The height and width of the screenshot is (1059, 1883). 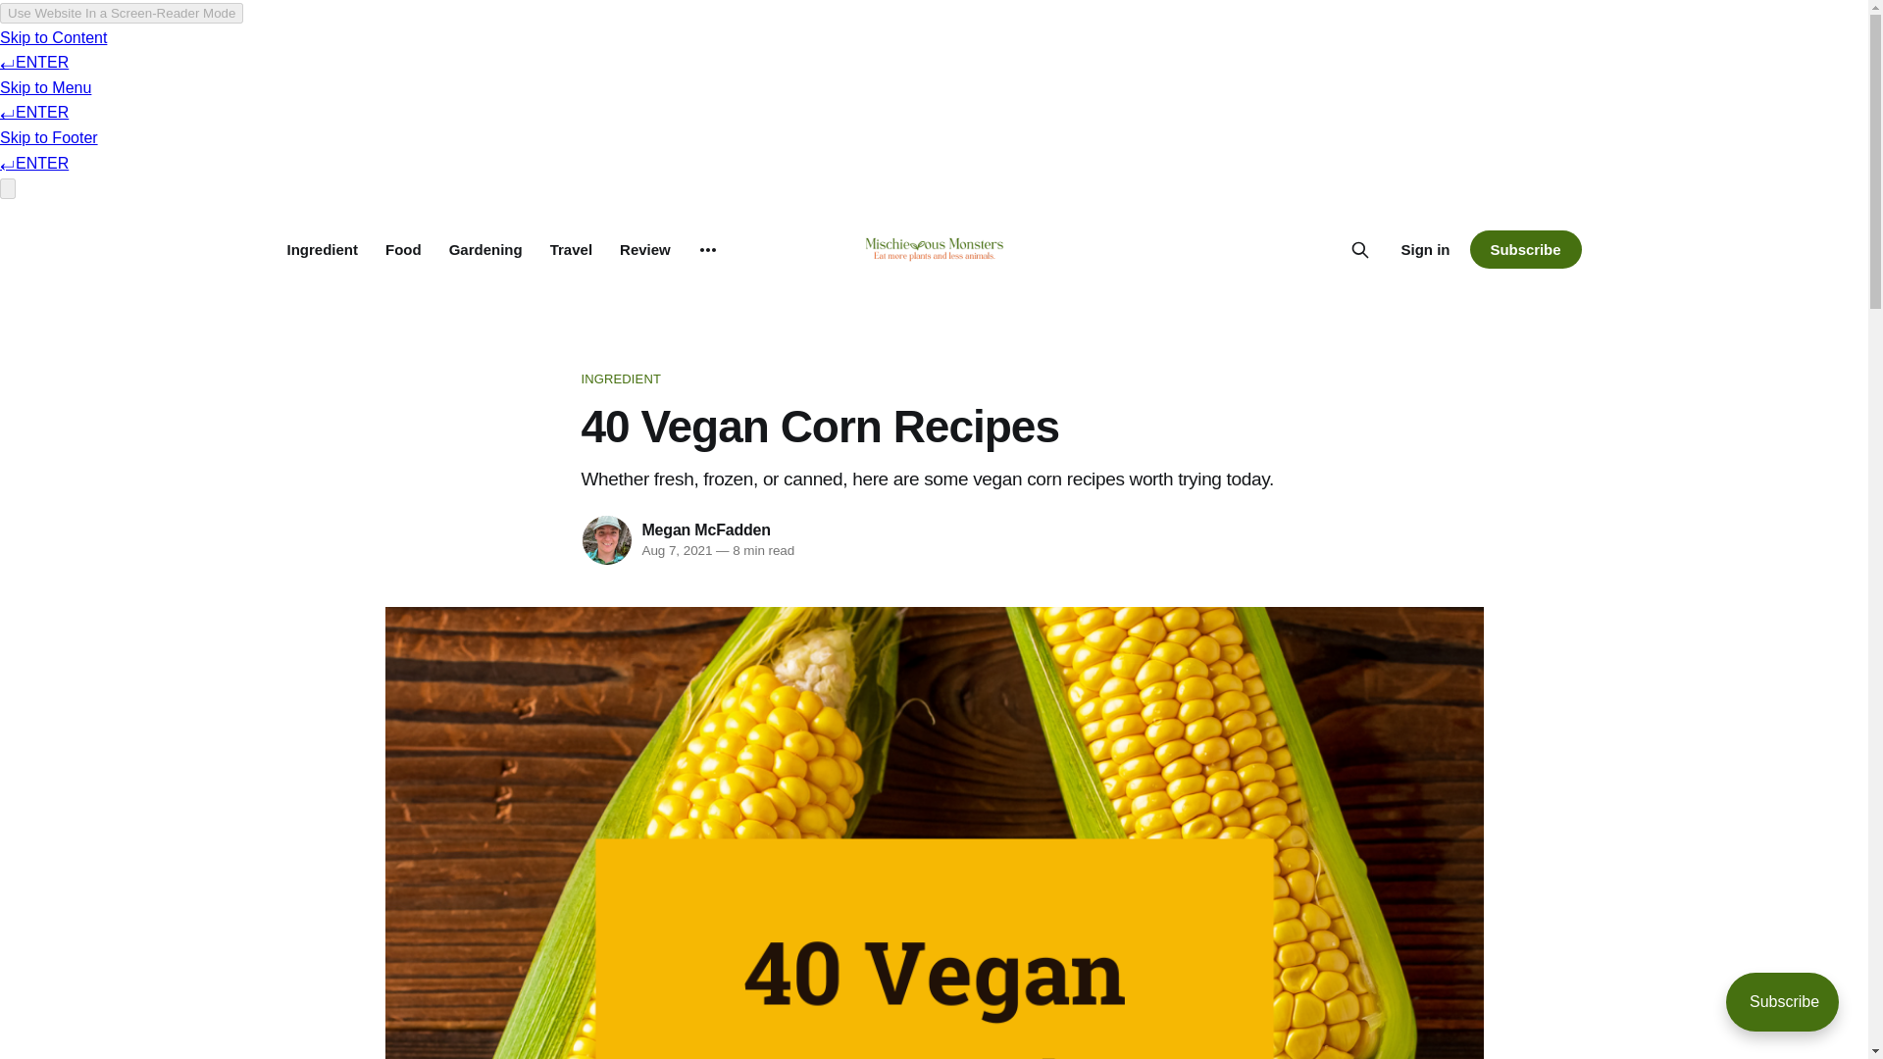 I want to click on Review, so click(x=644, y=249).